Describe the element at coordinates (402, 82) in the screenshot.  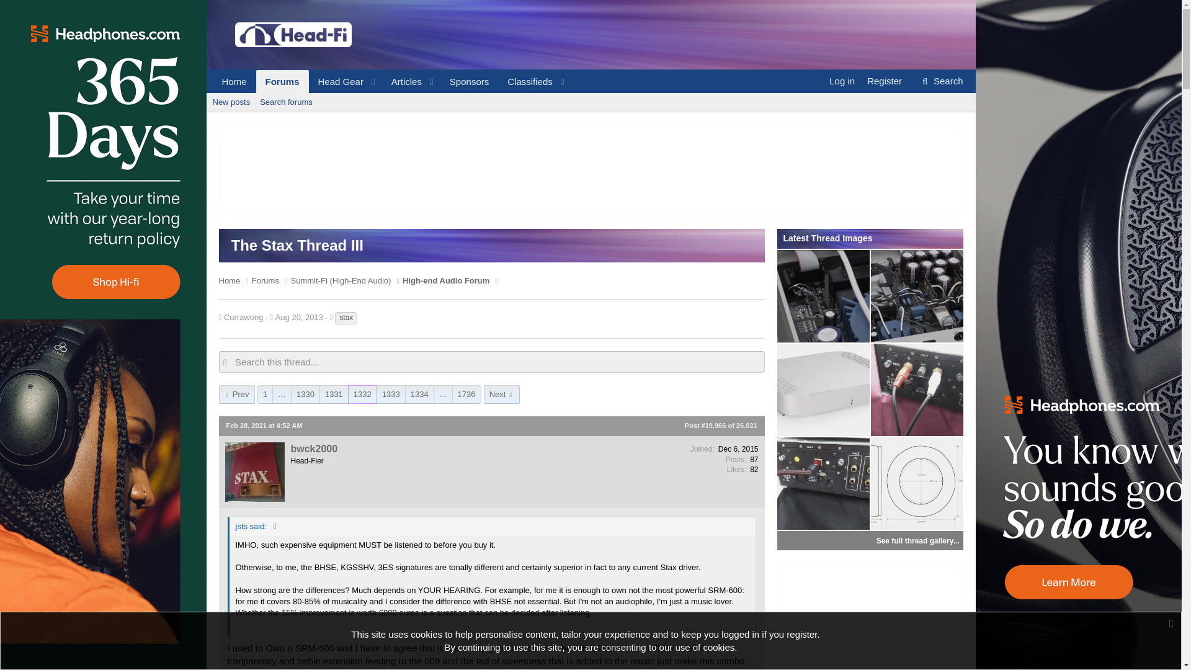
I see `Head Gear` at that location.